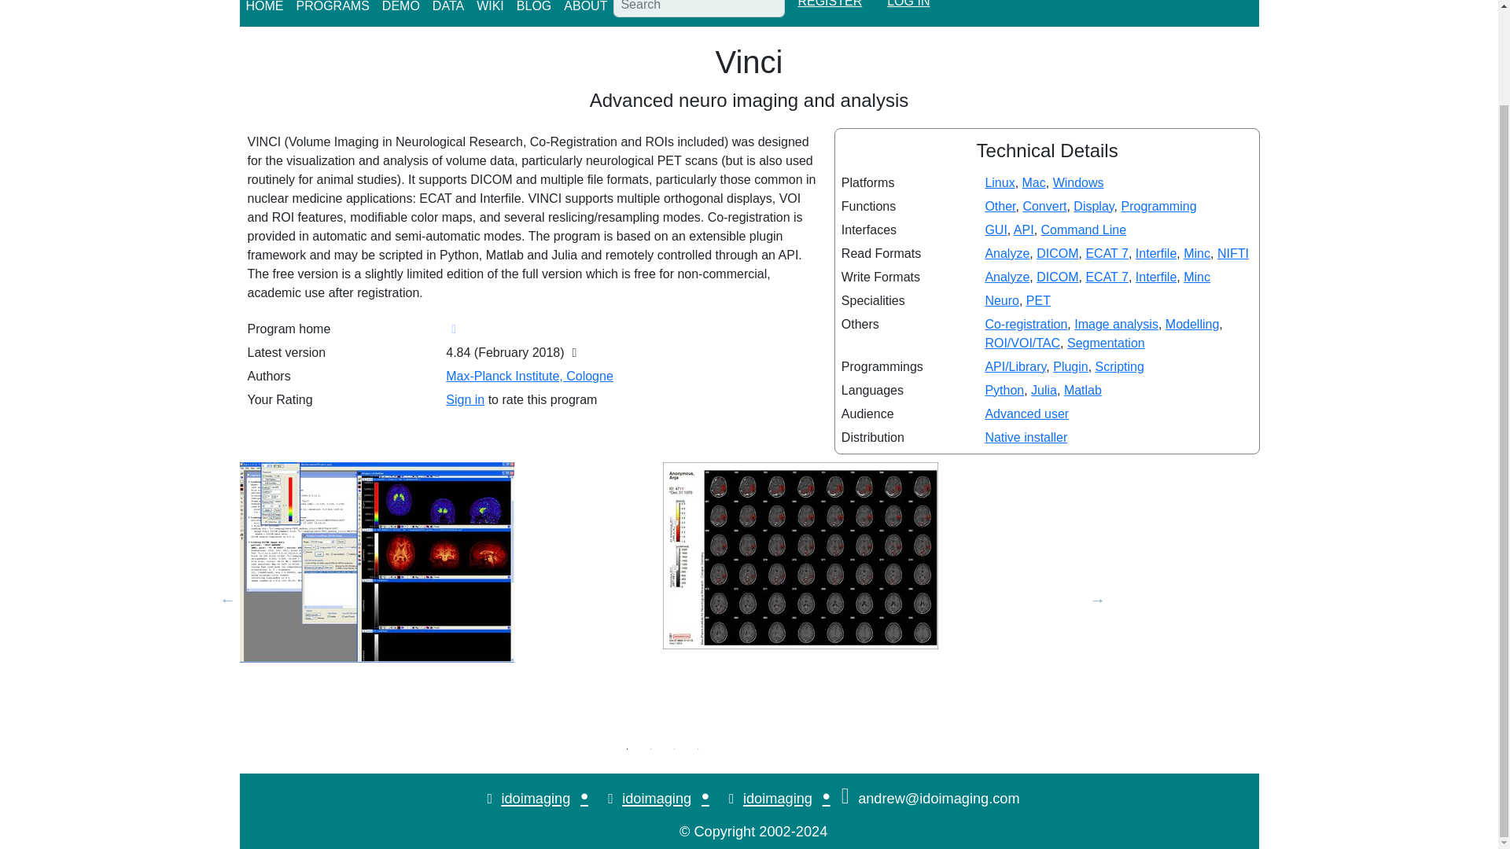 The height and width of the screenshot is (849, 1510). I want to click on NIFTI, so click(1232, 253).